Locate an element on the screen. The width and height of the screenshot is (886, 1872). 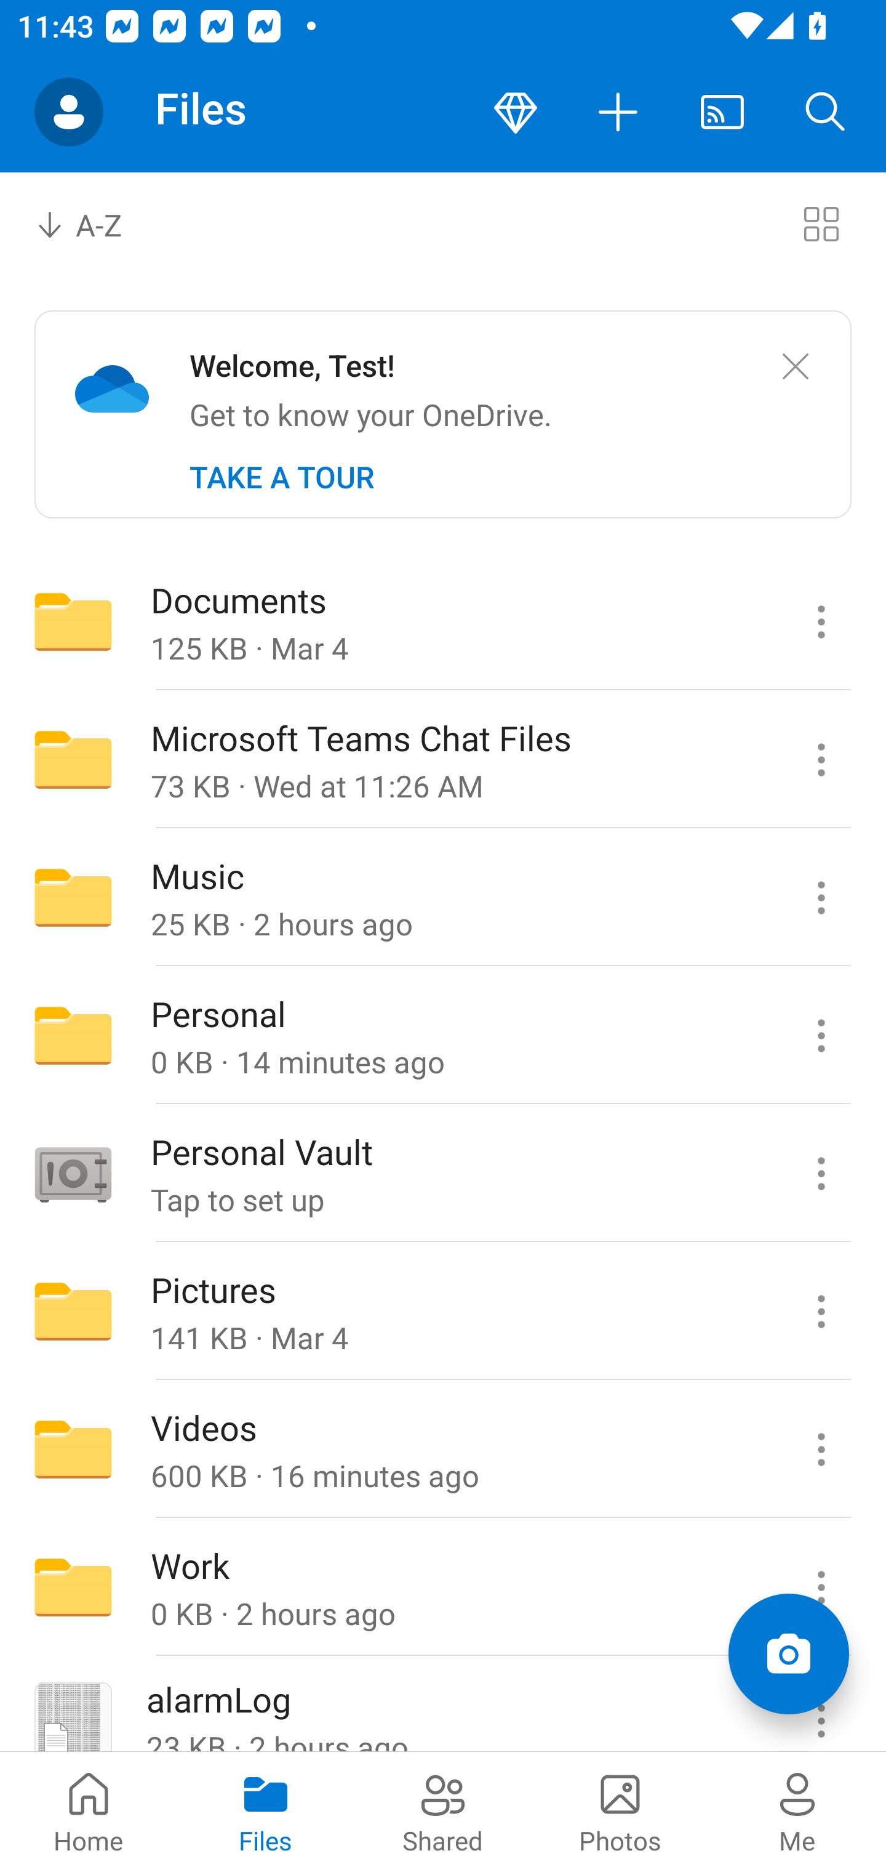
TAKE A TOUR is located at coordinates (282, 477).